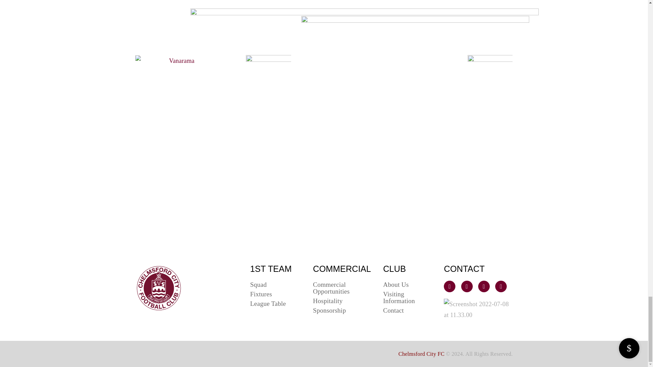  What do you see at coordinates (477, 309) in the screenshot?
I see `Screenshot 2022-07-08 at 11.33.00` at bounding box center [477, 309].